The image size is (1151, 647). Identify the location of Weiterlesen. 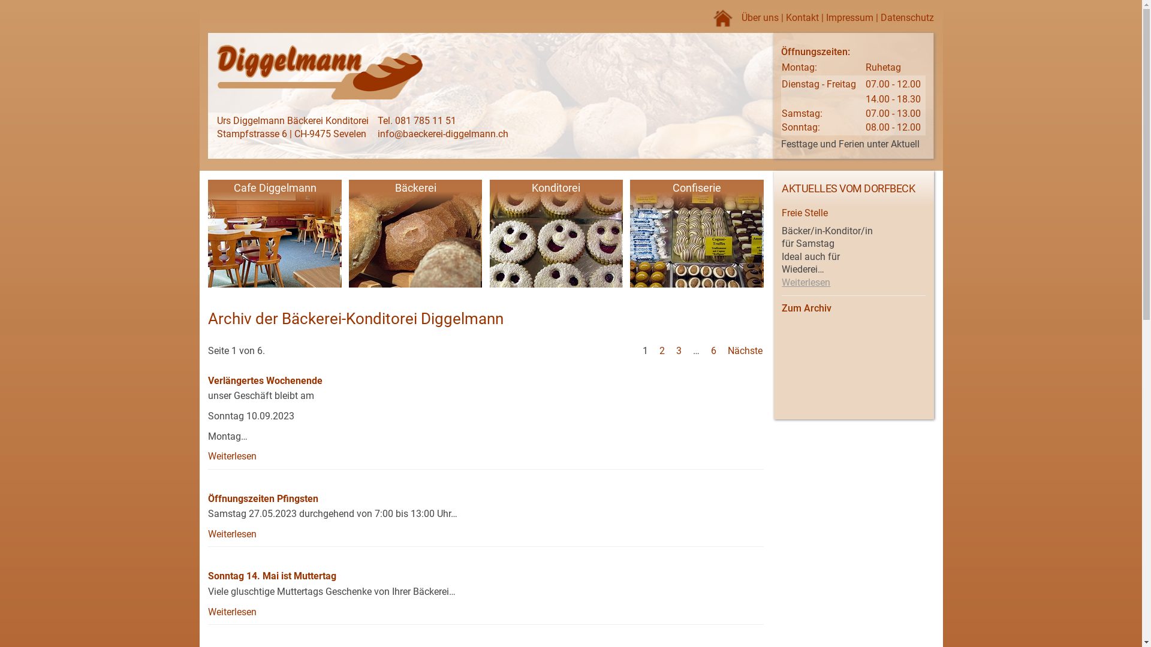
(806, 283).